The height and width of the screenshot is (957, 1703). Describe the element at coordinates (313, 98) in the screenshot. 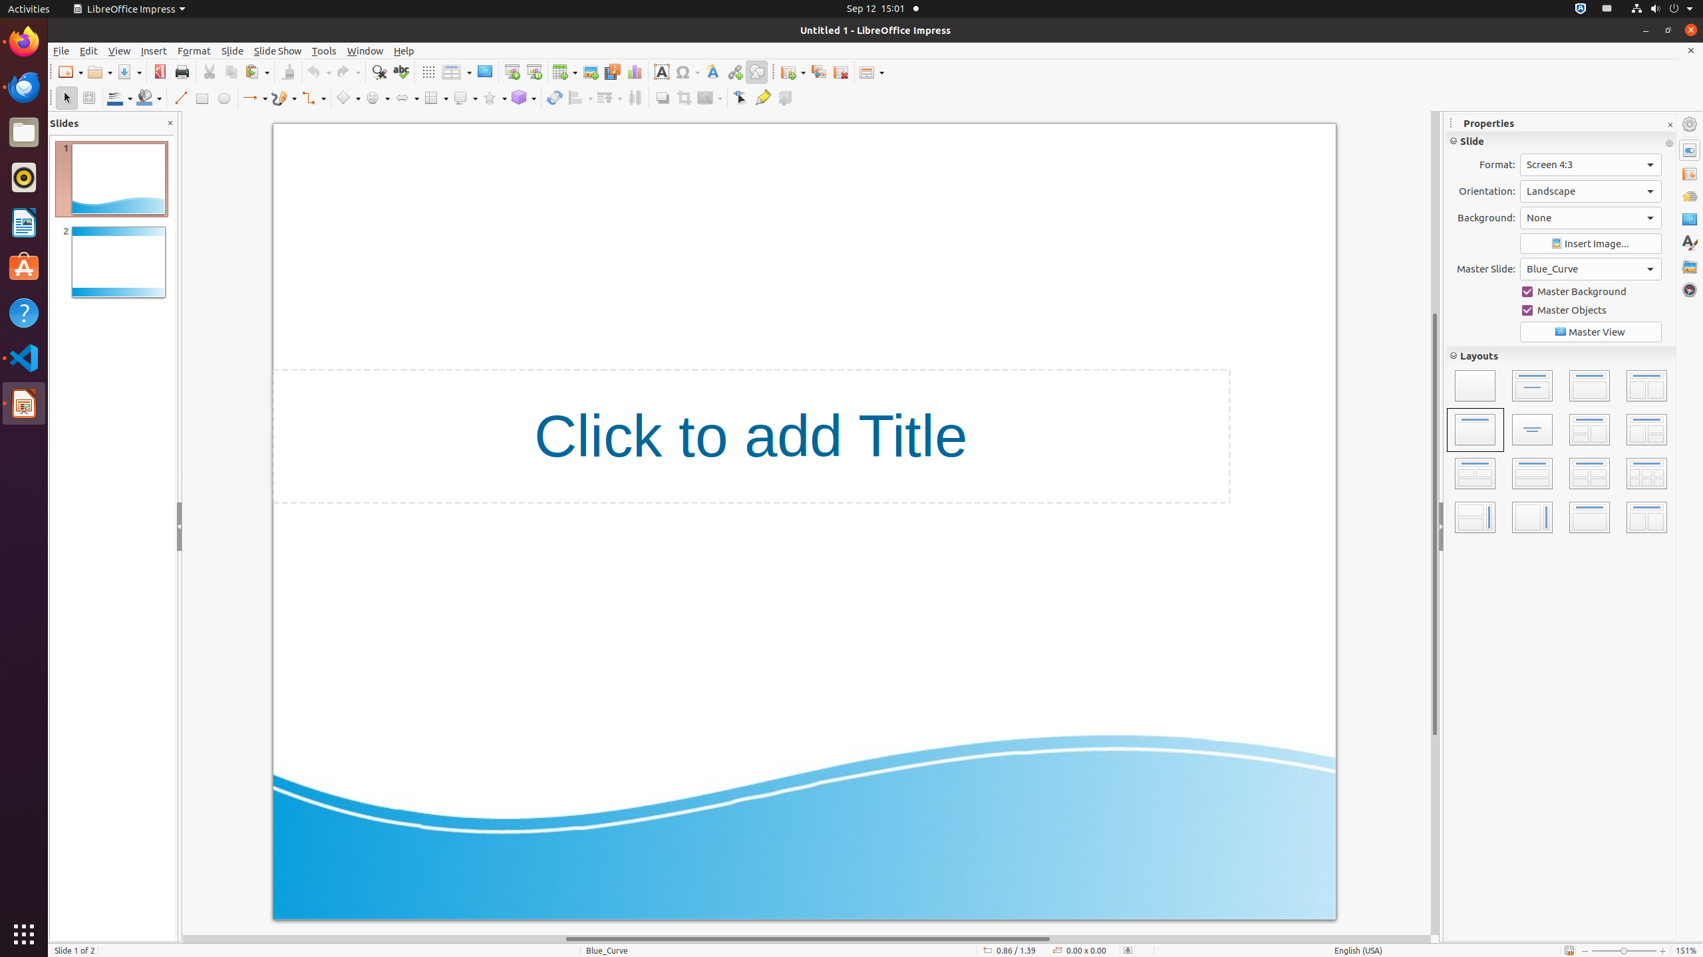

I see `Connectors` at that location.